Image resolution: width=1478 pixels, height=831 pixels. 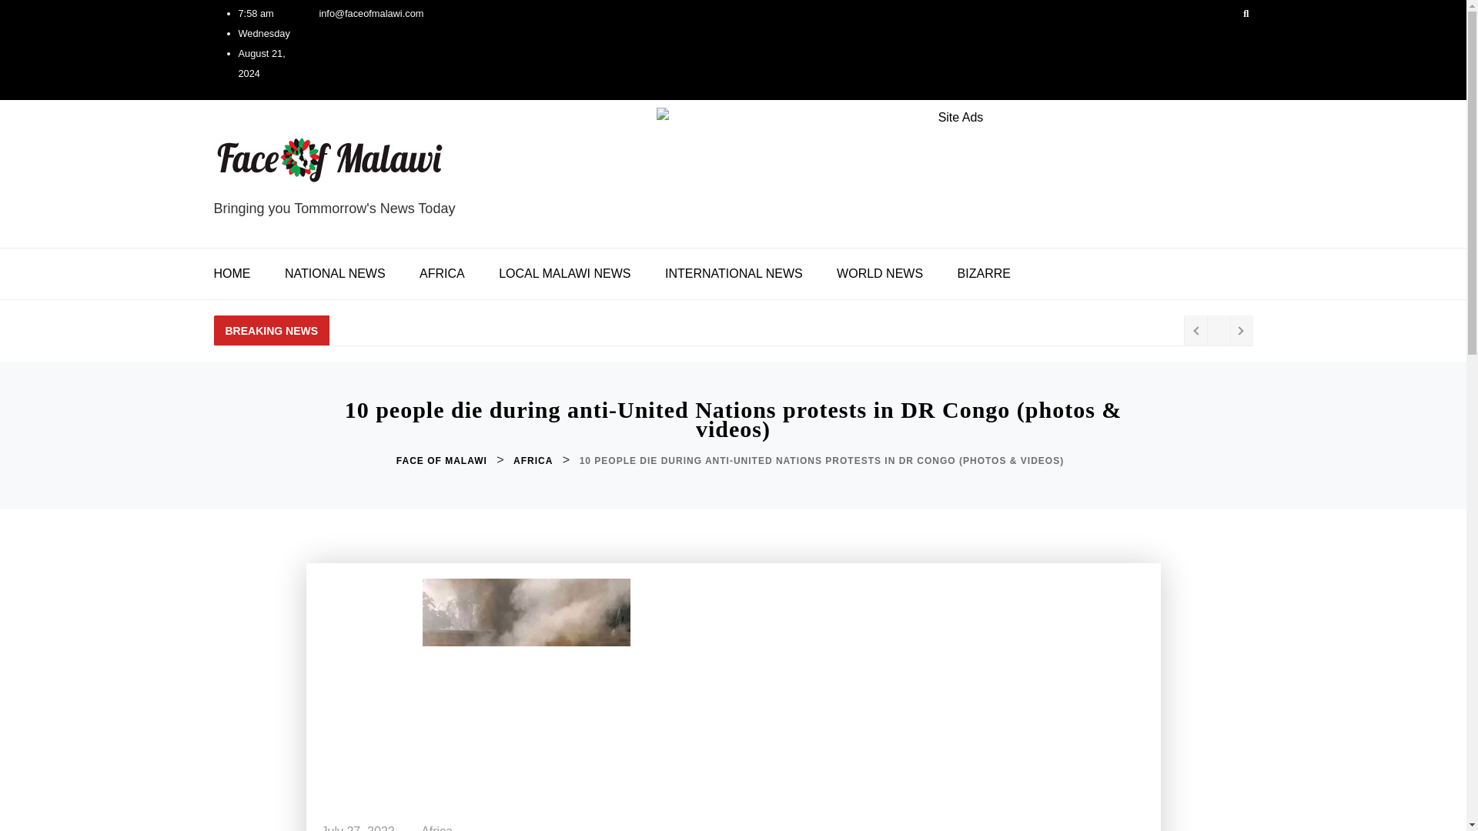 What do you see at coordinates (443, 461) in the screenshot?
I see `FACE OF MALAWI` at bounding box center [443, 461].